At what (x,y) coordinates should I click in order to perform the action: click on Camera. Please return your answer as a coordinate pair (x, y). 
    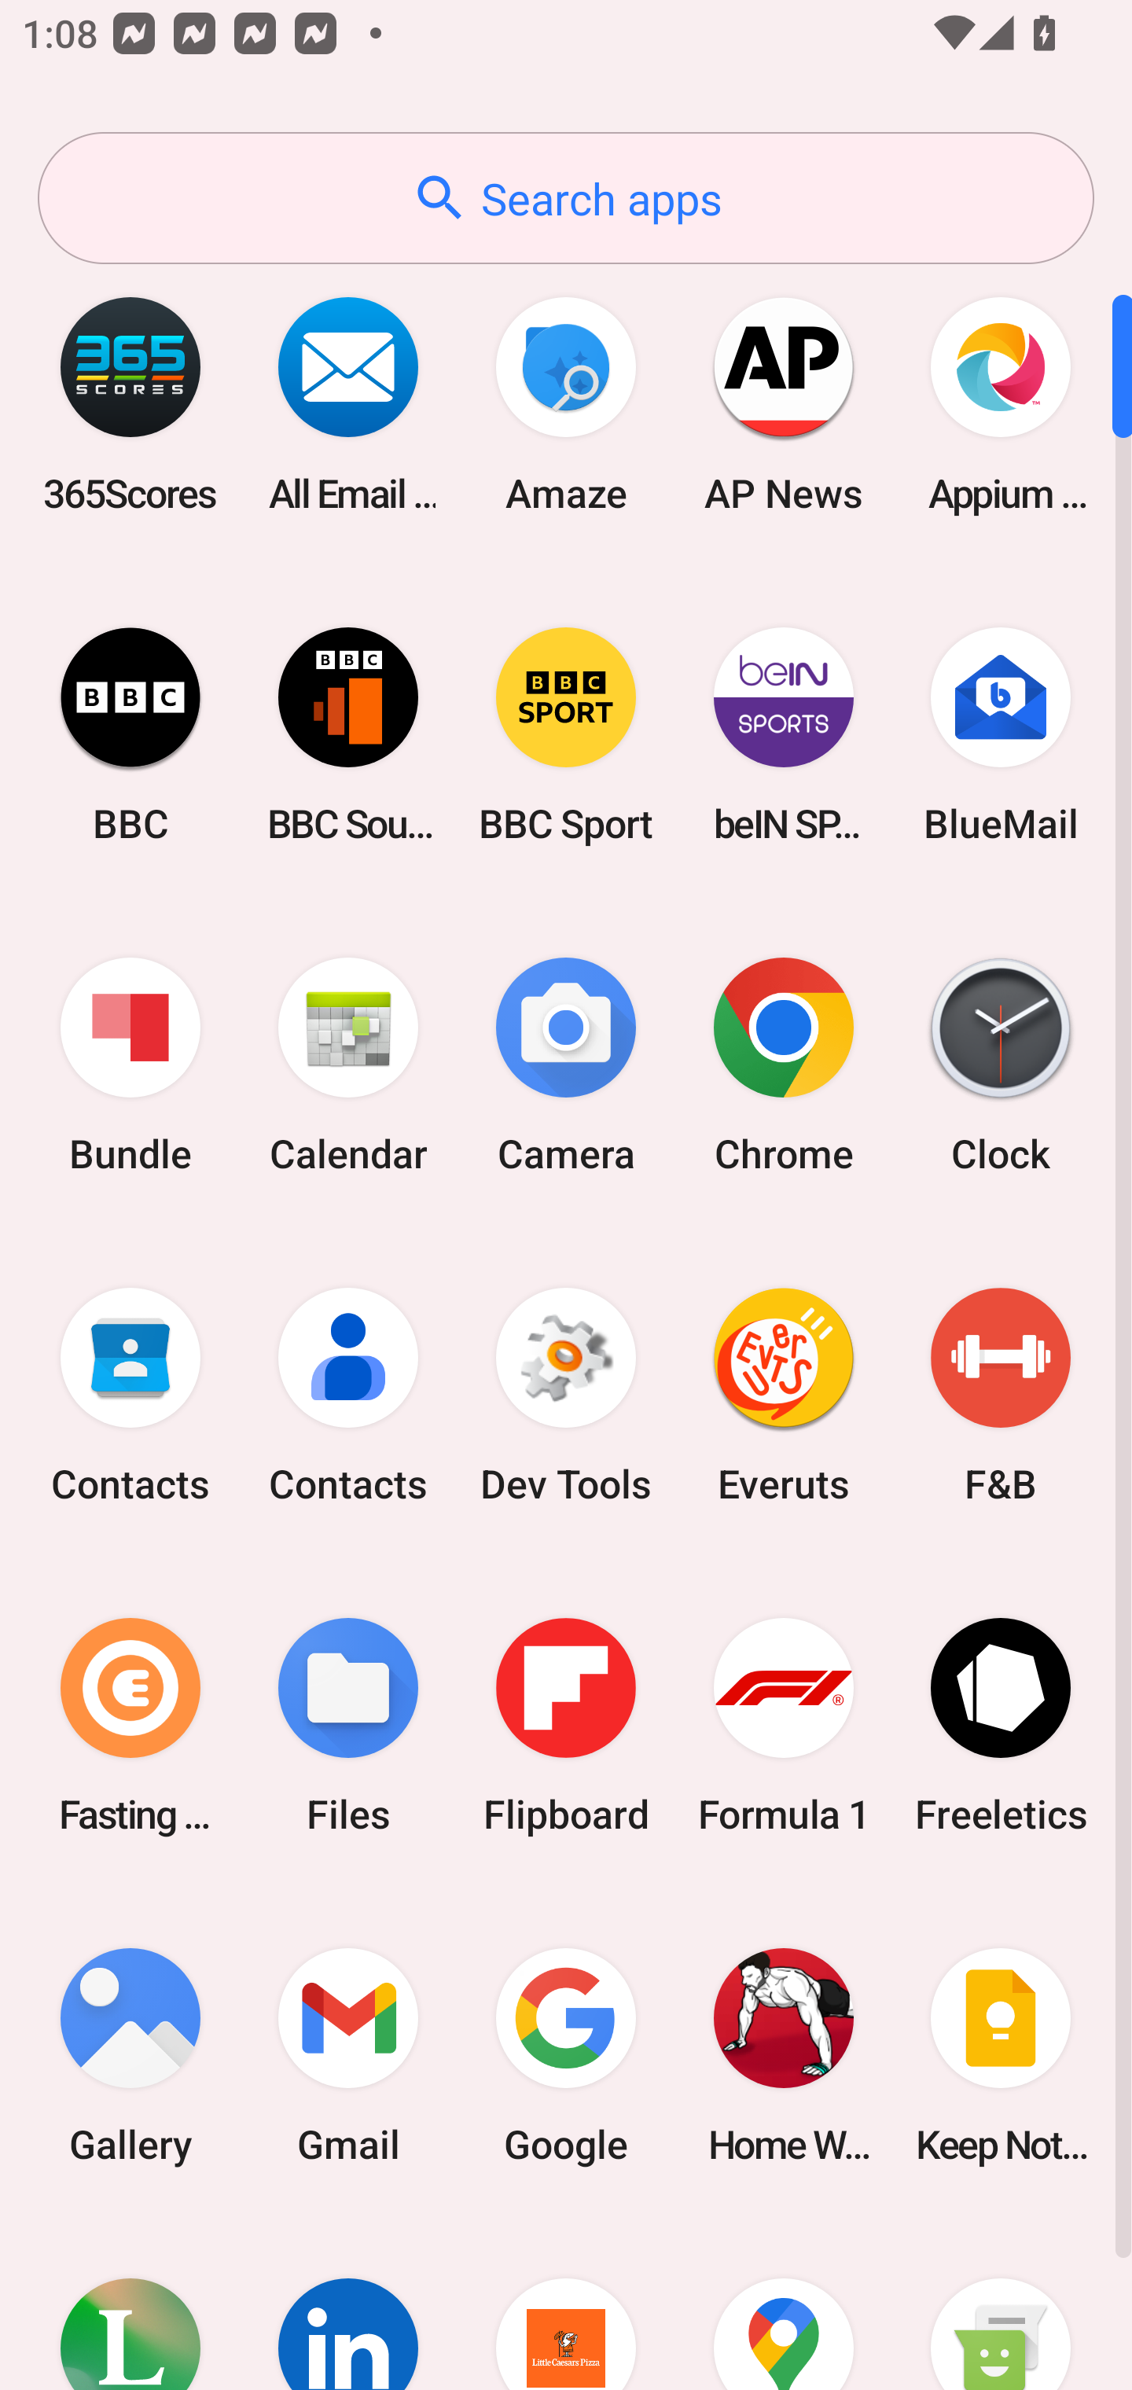
    Looking at the image, I should click on (566, 1066).